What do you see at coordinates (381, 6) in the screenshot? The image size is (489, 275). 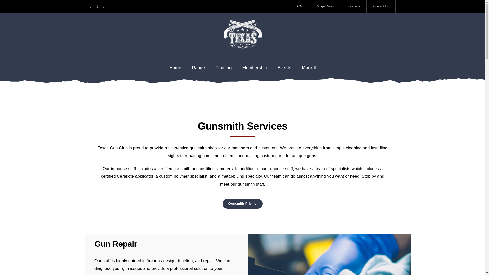 I see `Contact Us` at bounding box center [381, 6].